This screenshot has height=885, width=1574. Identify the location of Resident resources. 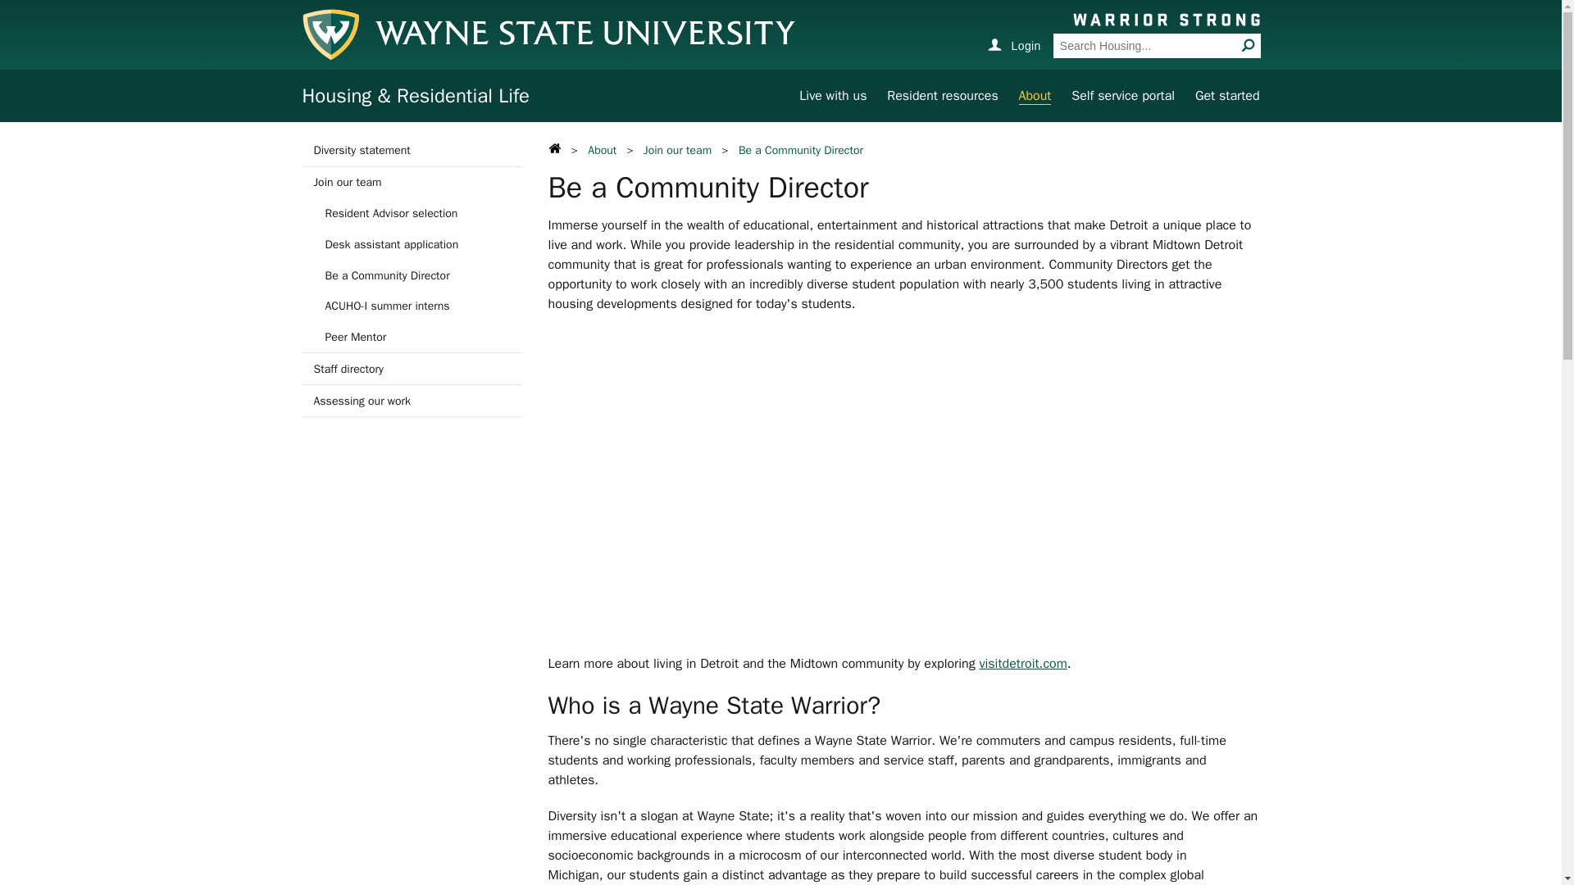
(943, 95).